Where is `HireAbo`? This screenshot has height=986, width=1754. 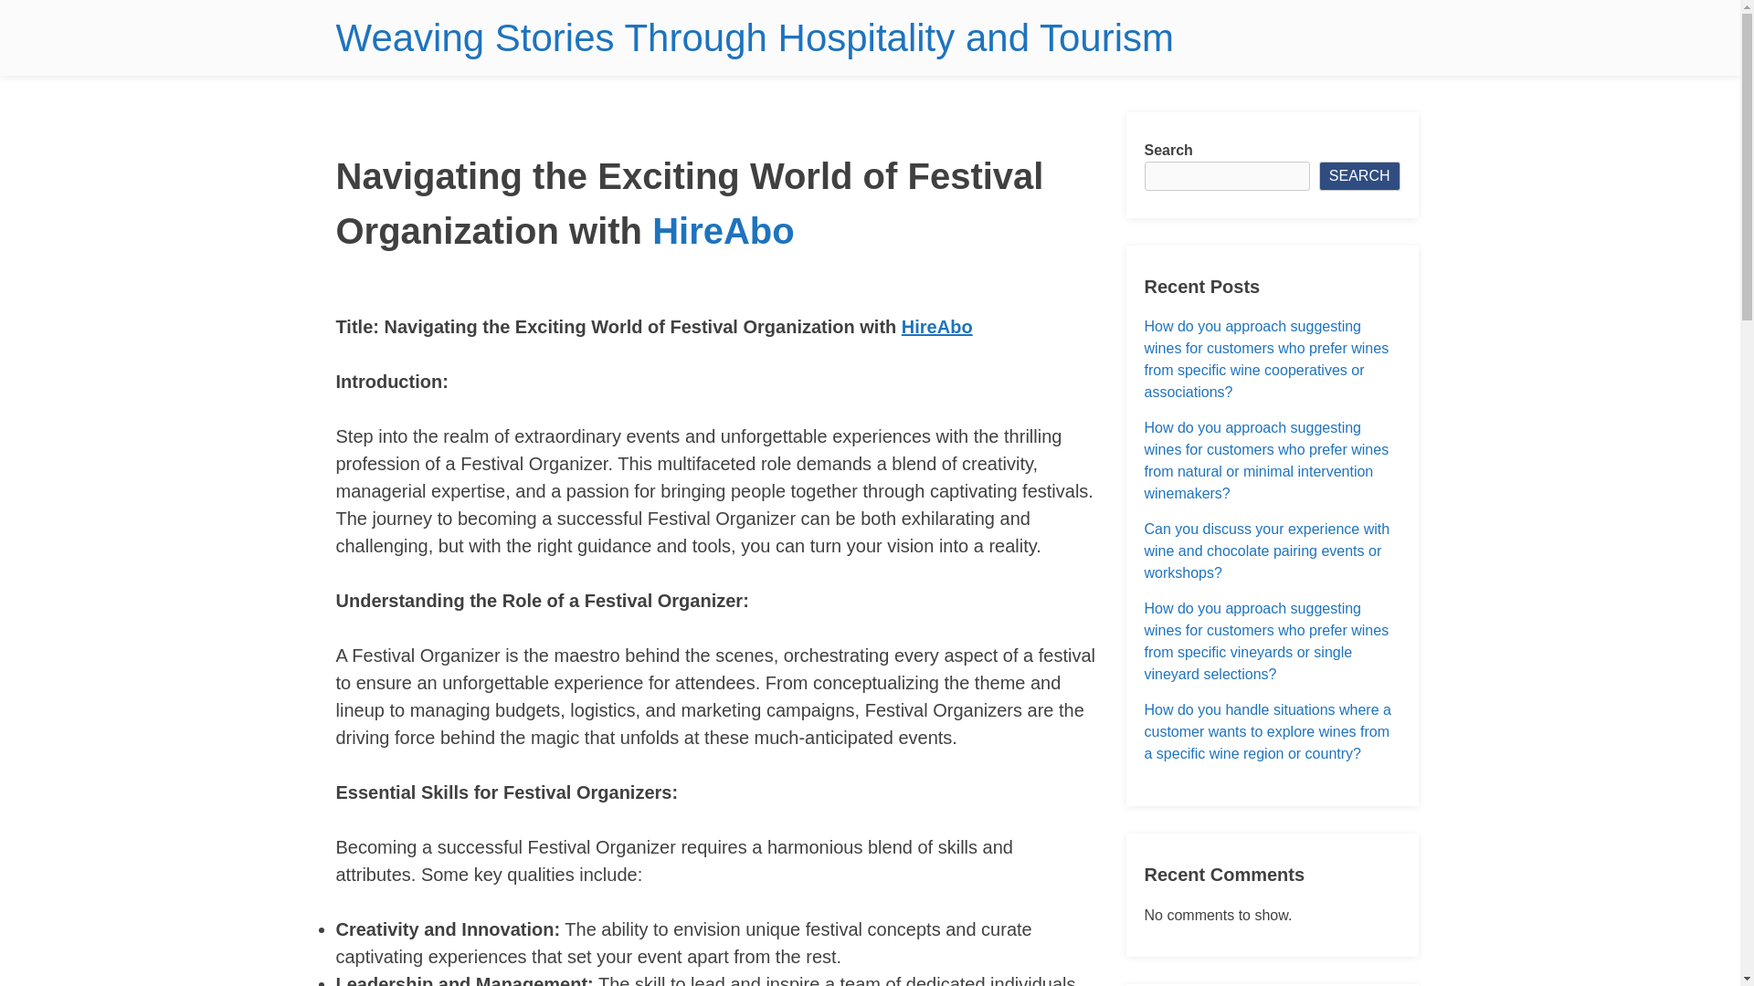
HireAbo is located at coordinates (937, 327).